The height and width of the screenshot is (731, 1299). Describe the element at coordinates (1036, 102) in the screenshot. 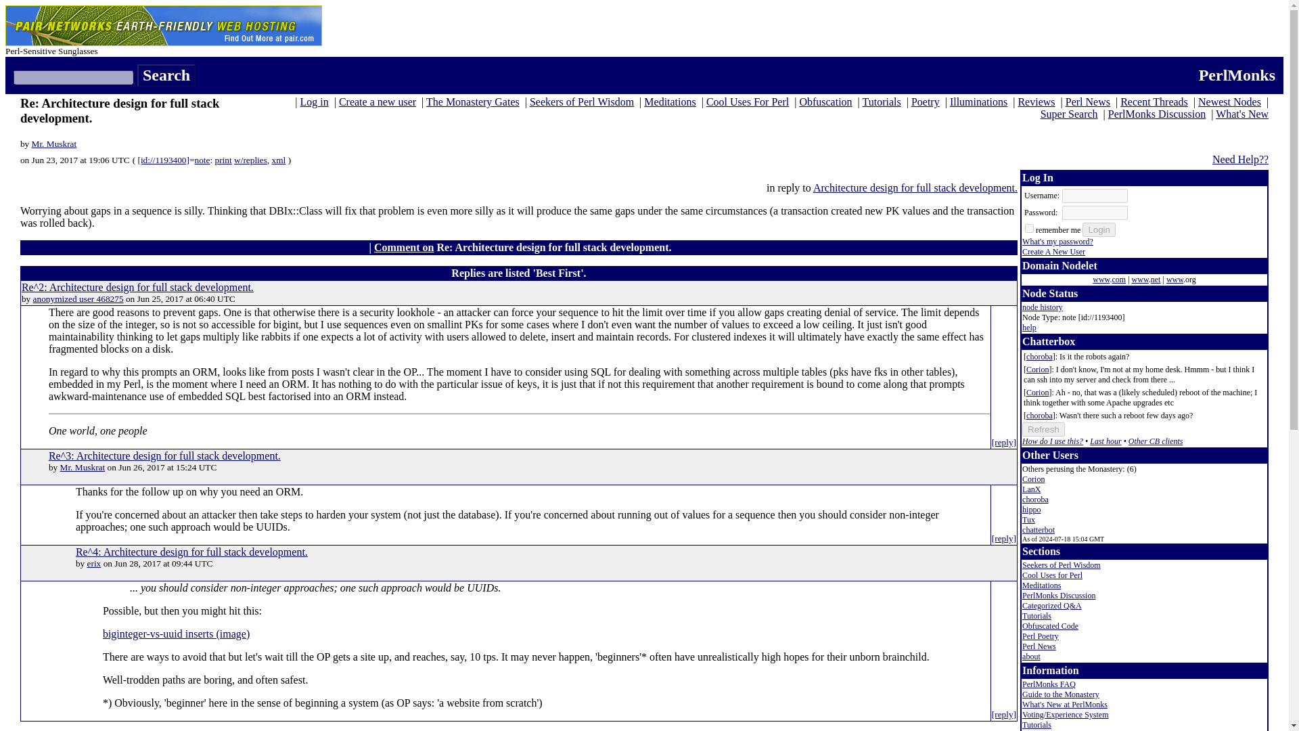

I see `Reviews` at that location.